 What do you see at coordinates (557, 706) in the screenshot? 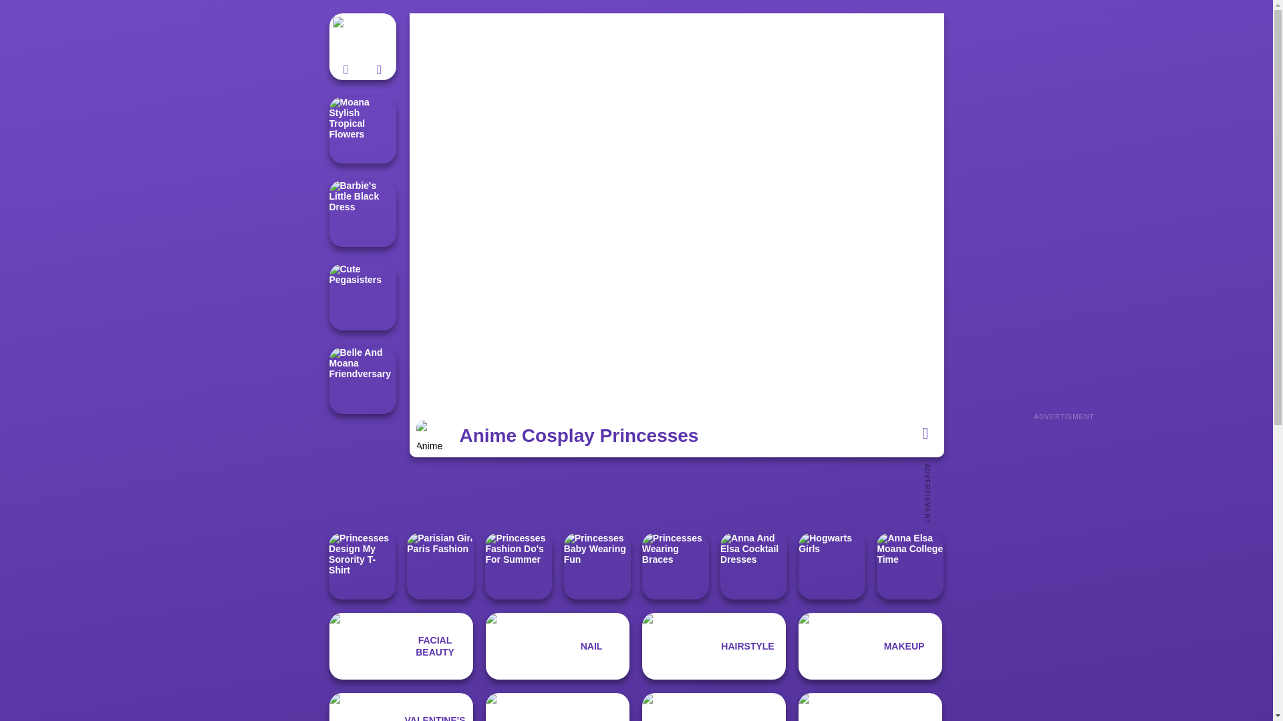
I see `DRESS UP` at bounding box center [557, 706].